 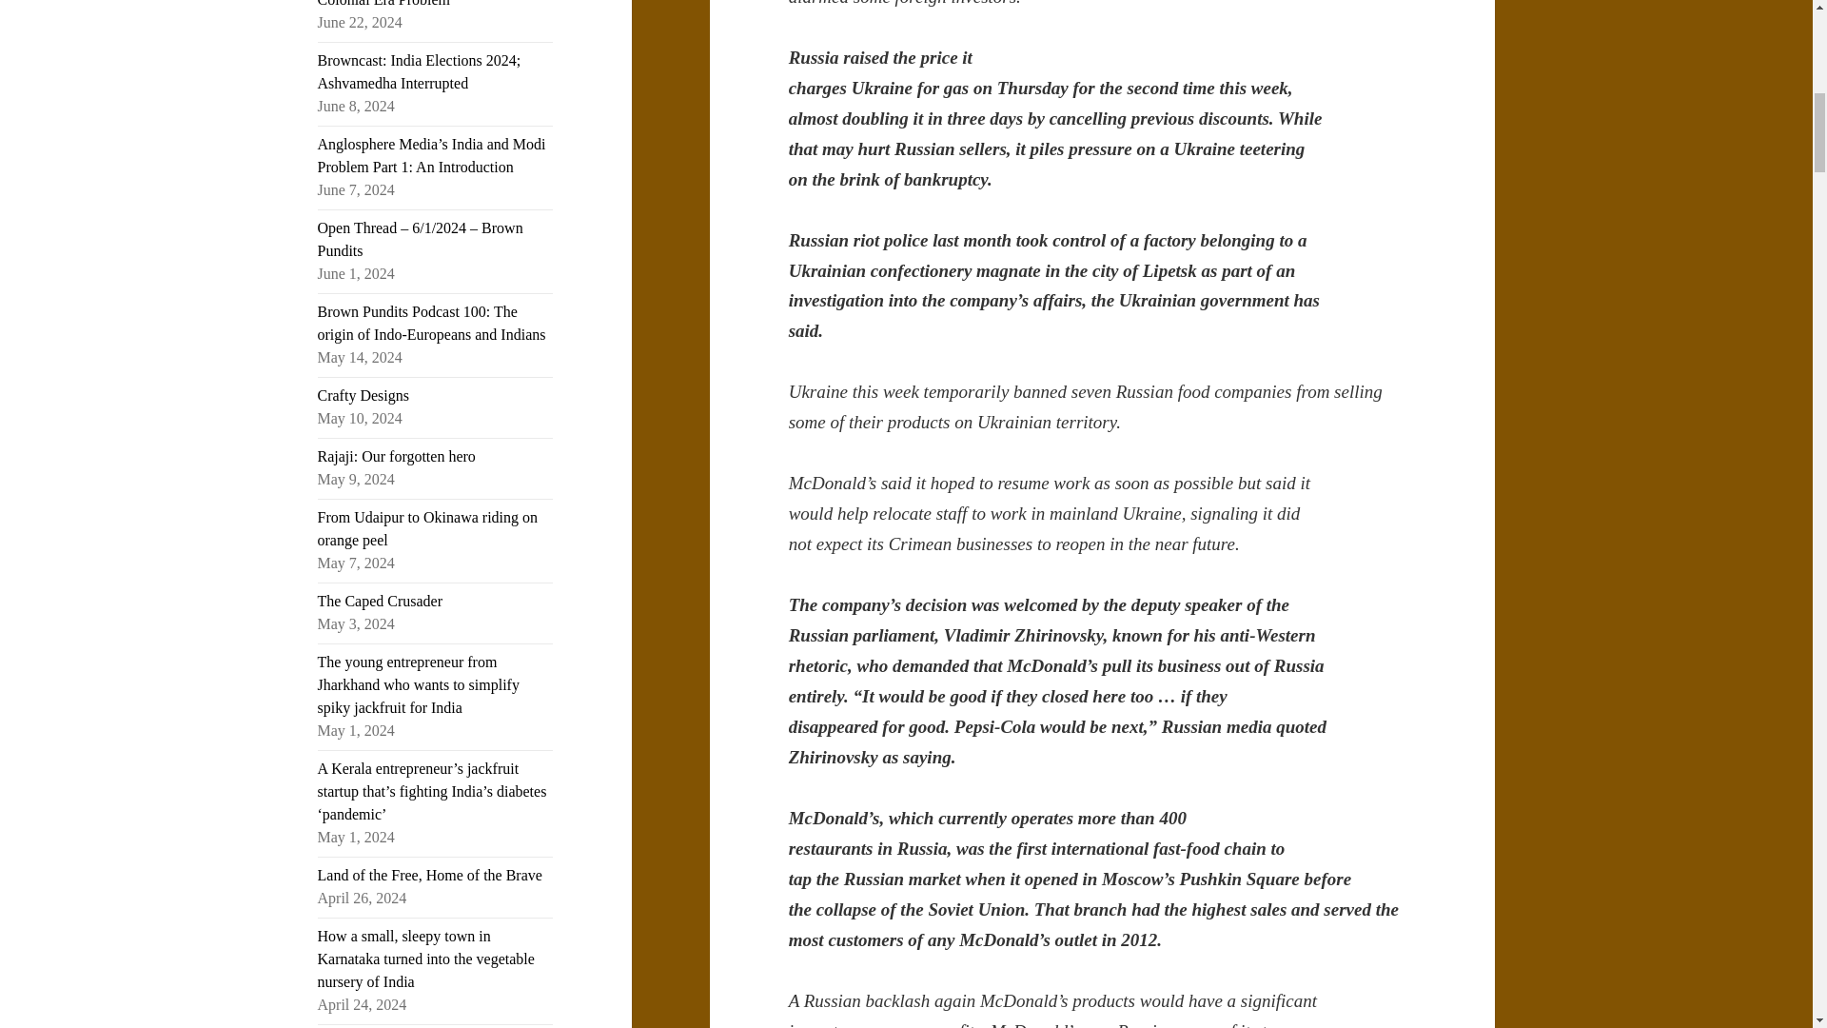 I want to click on Rajaji: Our forgotten hero, so click(x=396, y=456).